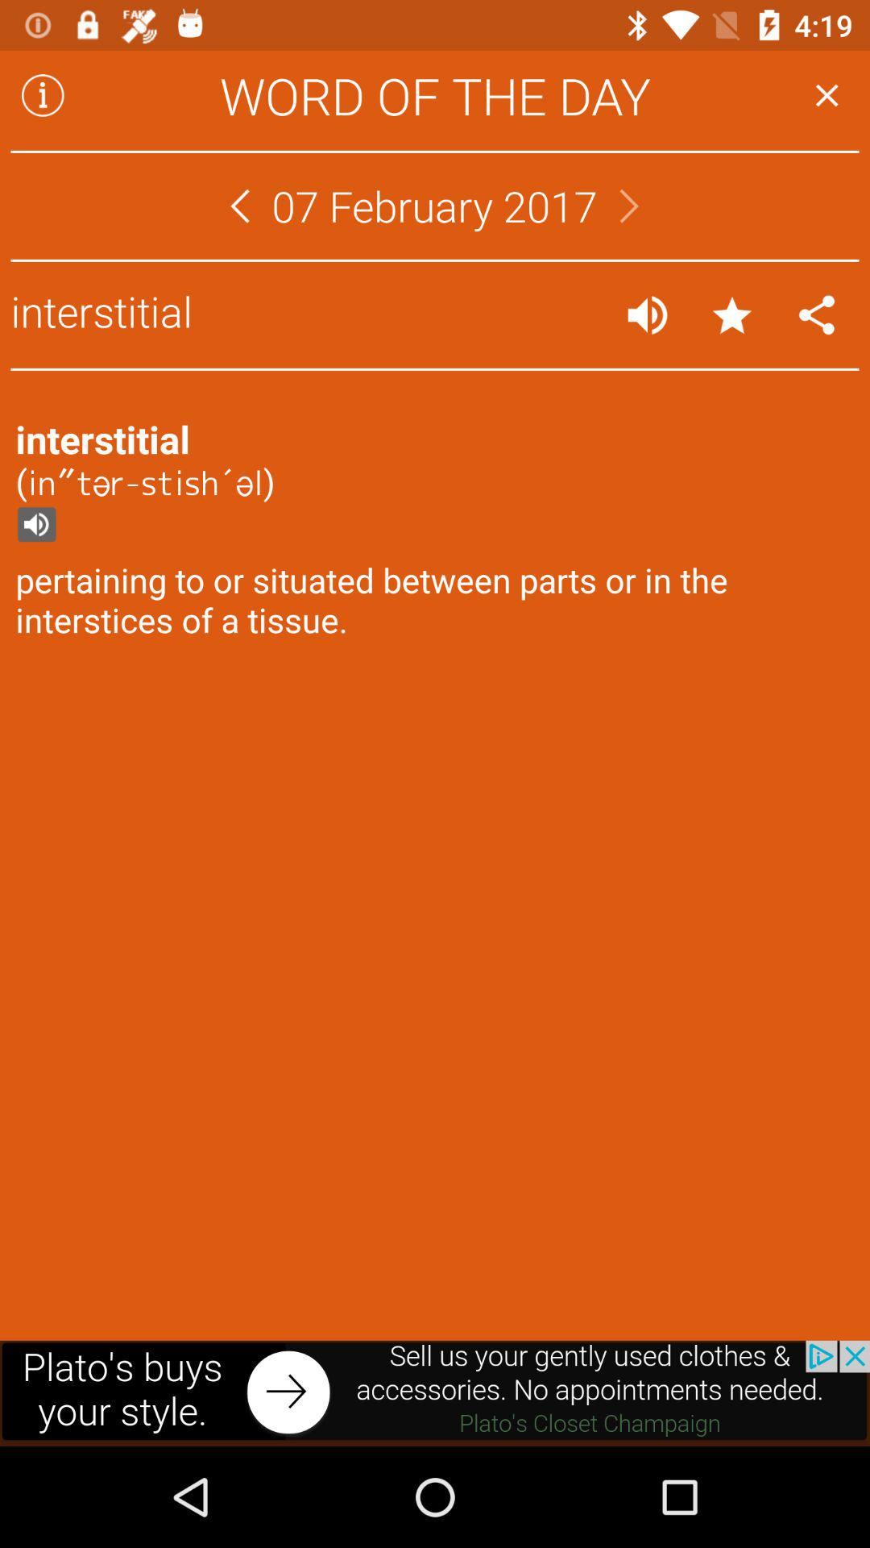 Image resolution: width=870 pixels, height=1548 pixels. Describe the element at coordinates (817, 314) in the screenshot. I see `share` at that location.